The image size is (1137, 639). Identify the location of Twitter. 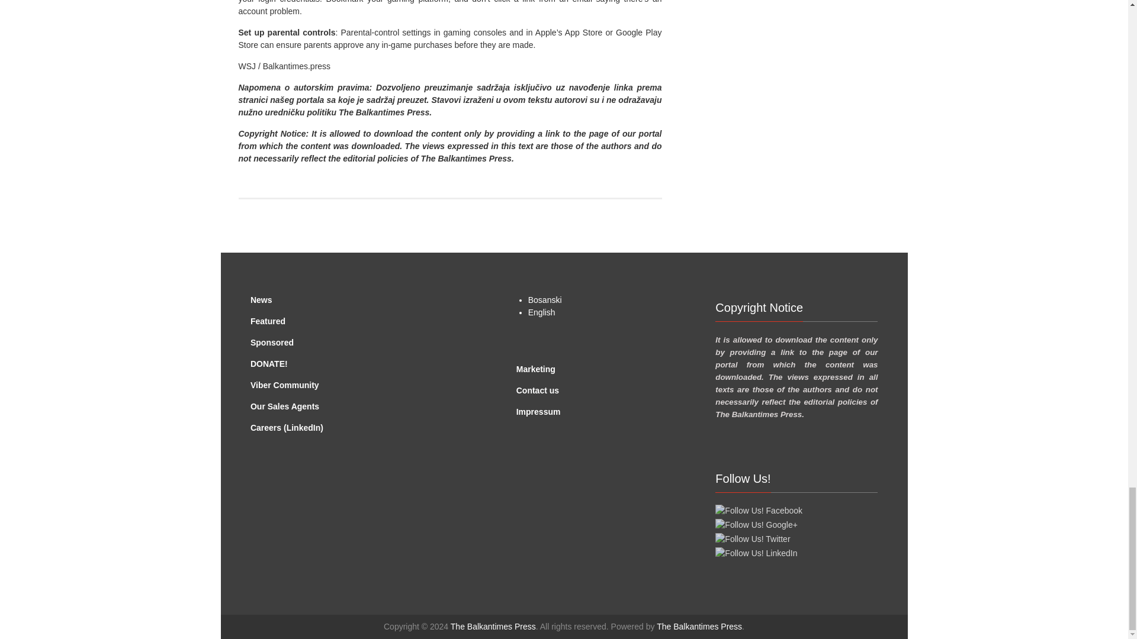
(752, 539).